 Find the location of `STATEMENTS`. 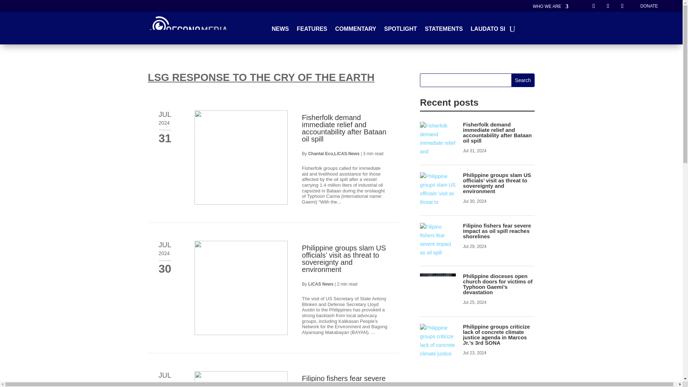

STATEMENTS is located at coordinates (444, 30).